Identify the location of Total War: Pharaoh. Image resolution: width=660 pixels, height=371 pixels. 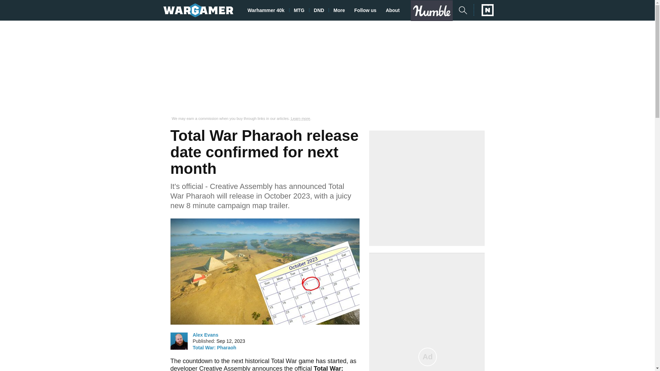
(214, 348).